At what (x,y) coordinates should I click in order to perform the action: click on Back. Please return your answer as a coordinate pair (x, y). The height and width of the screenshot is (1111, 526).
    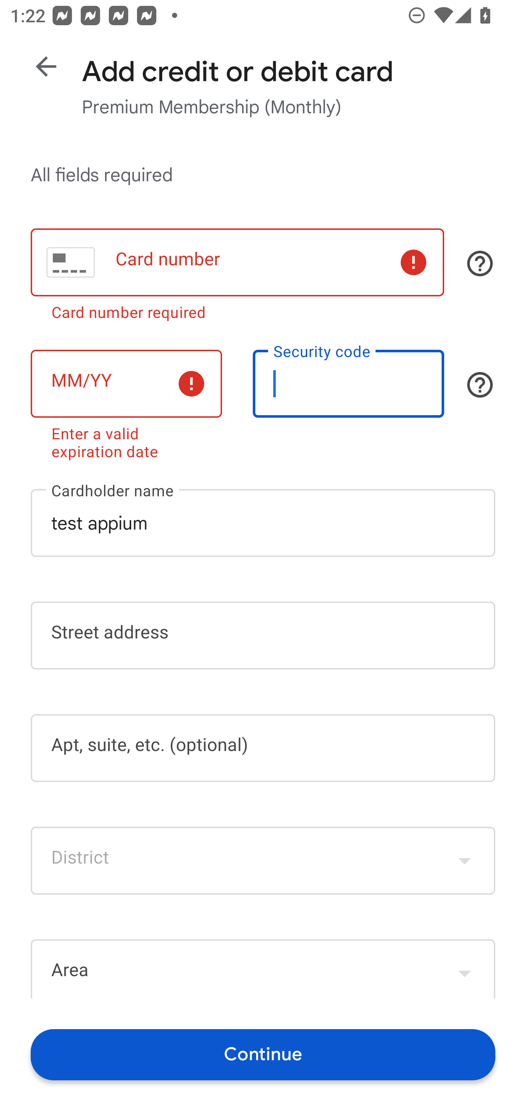
    Looking at the image, I should click on (46, 67).